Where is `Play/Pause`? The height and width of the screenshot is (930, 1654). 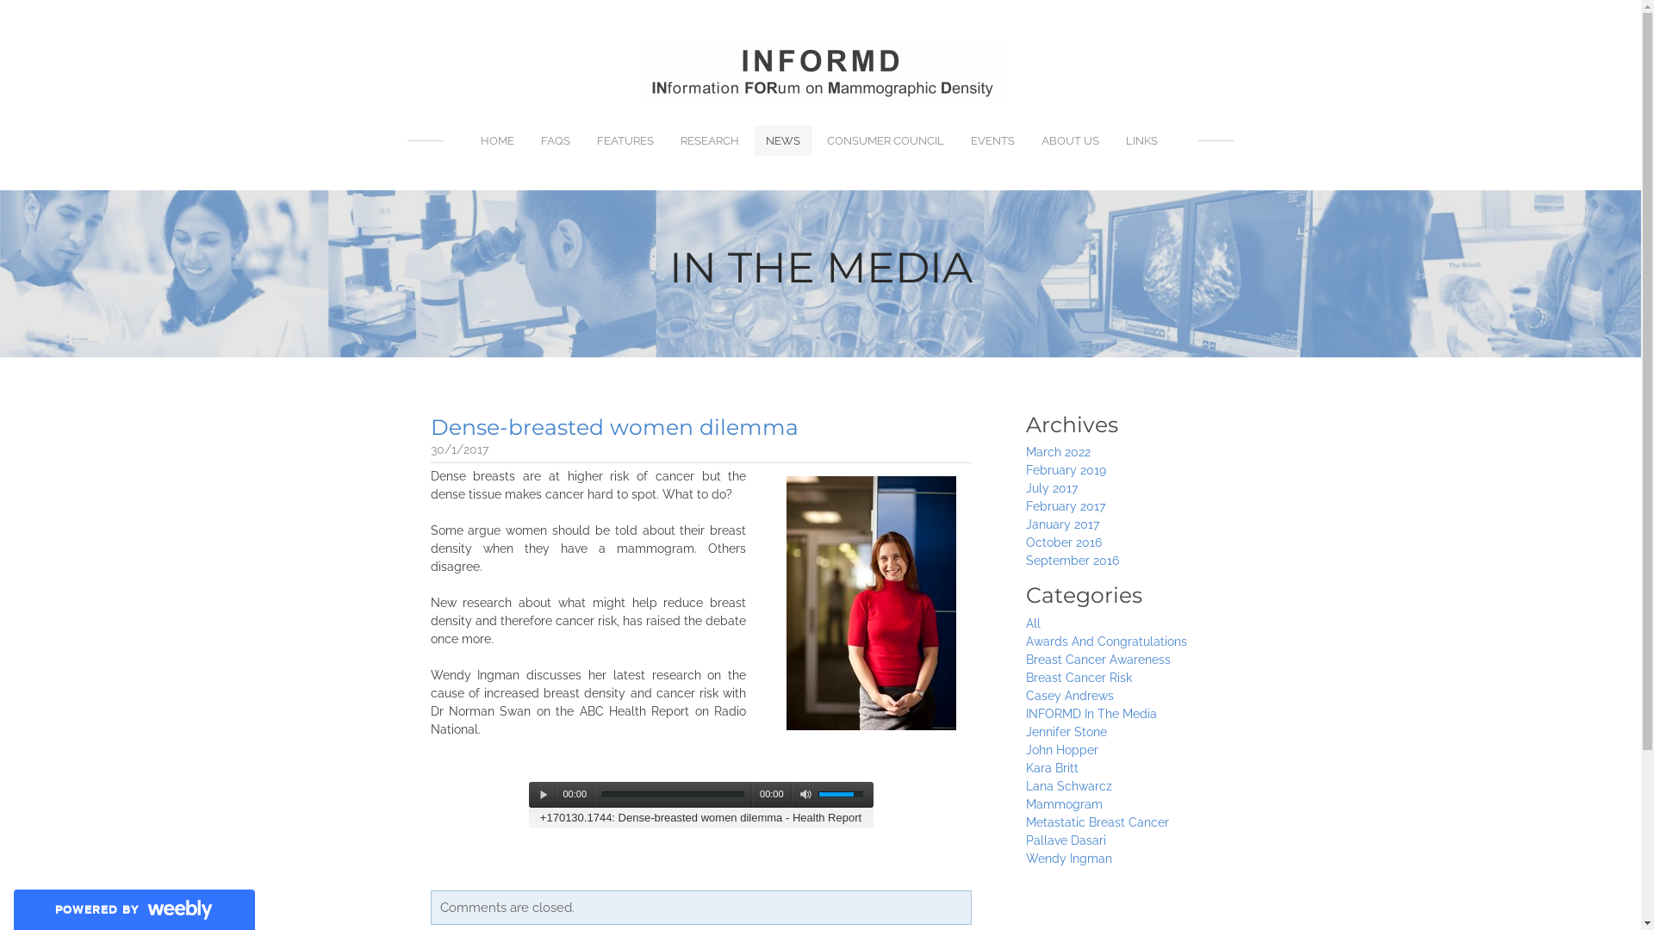
Play/Pause is located at coordinates (544, 795).